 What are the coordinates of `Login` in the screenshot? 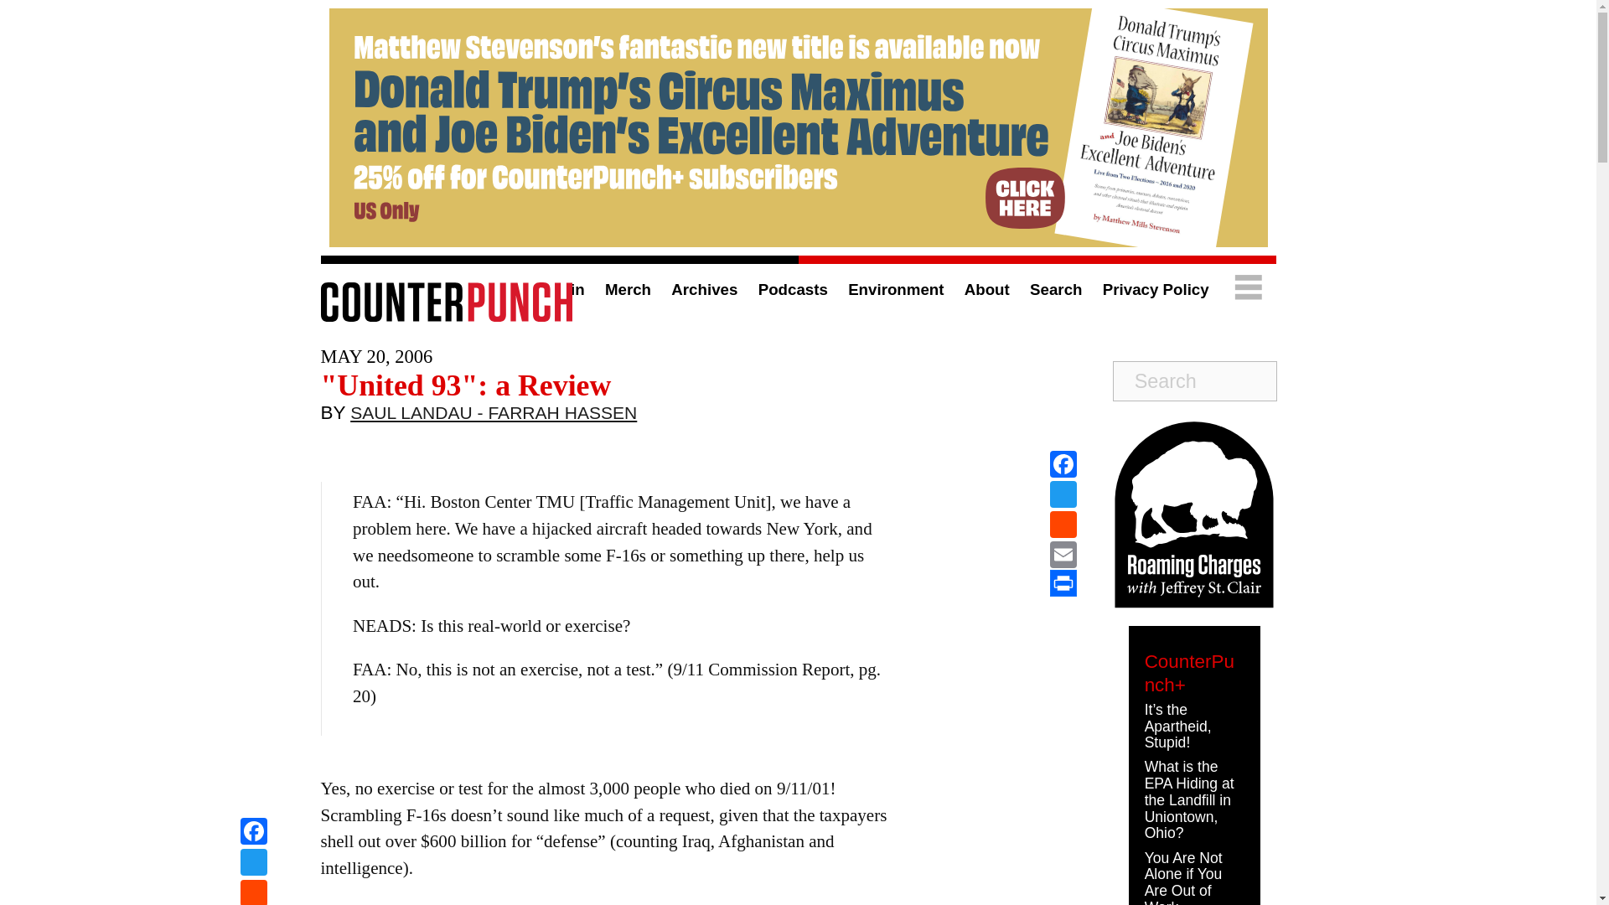 It's located at (563, 289).